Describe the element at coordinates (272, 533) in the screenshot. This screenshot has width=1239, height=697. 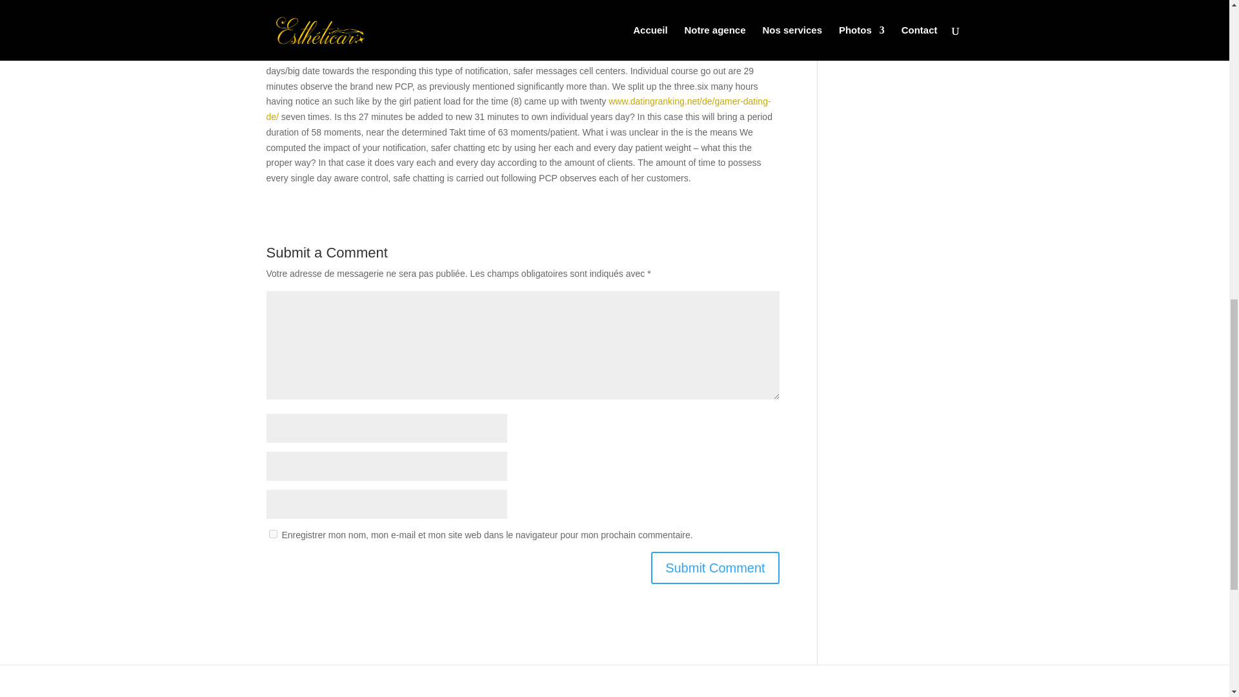
I see `yes` at that location.